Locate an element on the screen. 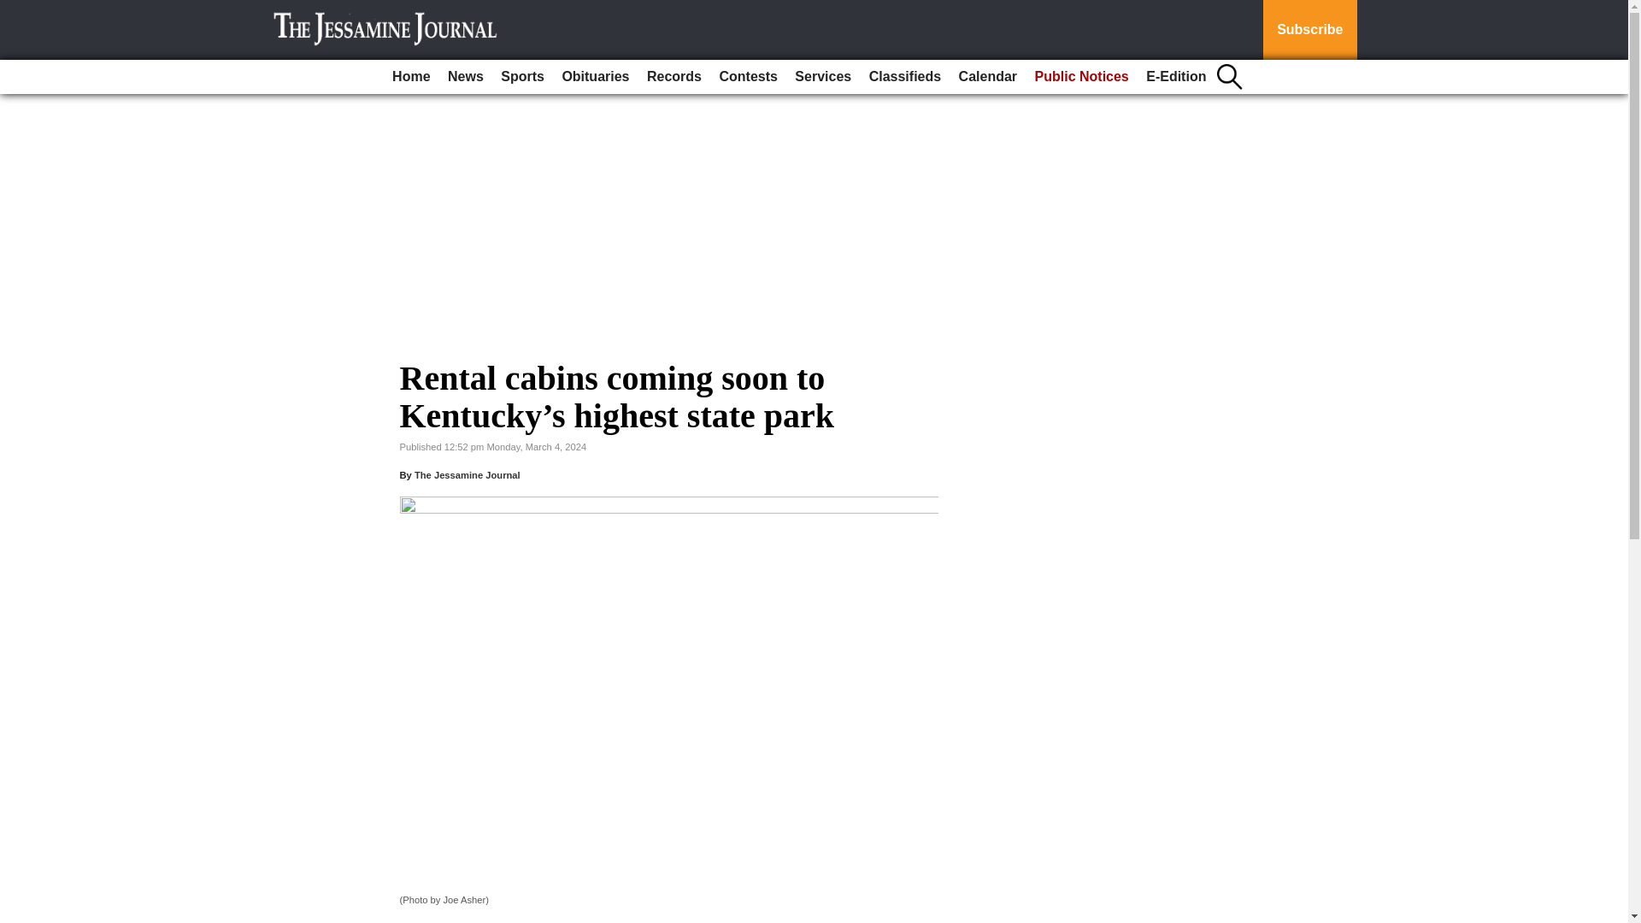  Records is located at coordinates (673, 77).